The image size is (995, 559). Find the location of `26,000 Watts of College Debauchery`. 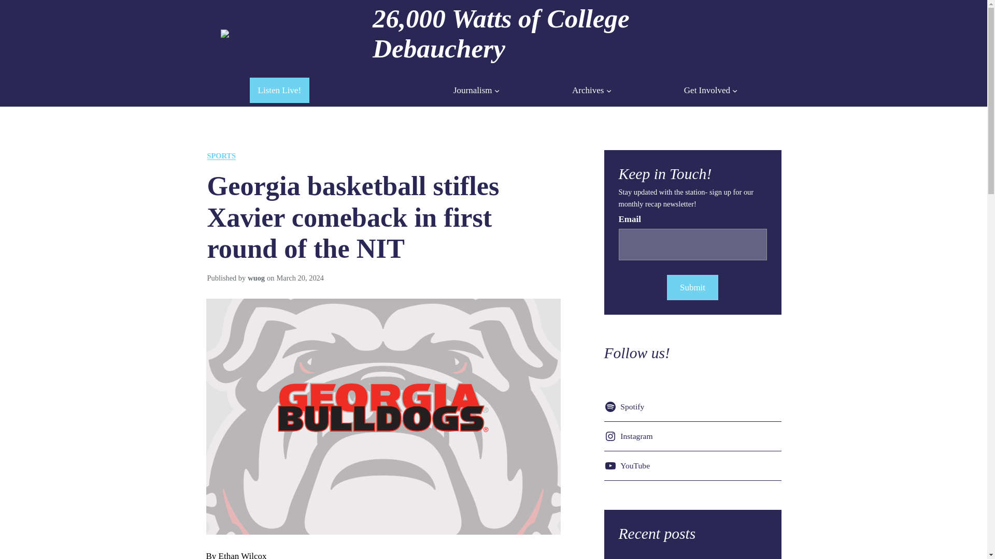

26,000 Watts of College Debauchery is located at coordinates (501, 33).